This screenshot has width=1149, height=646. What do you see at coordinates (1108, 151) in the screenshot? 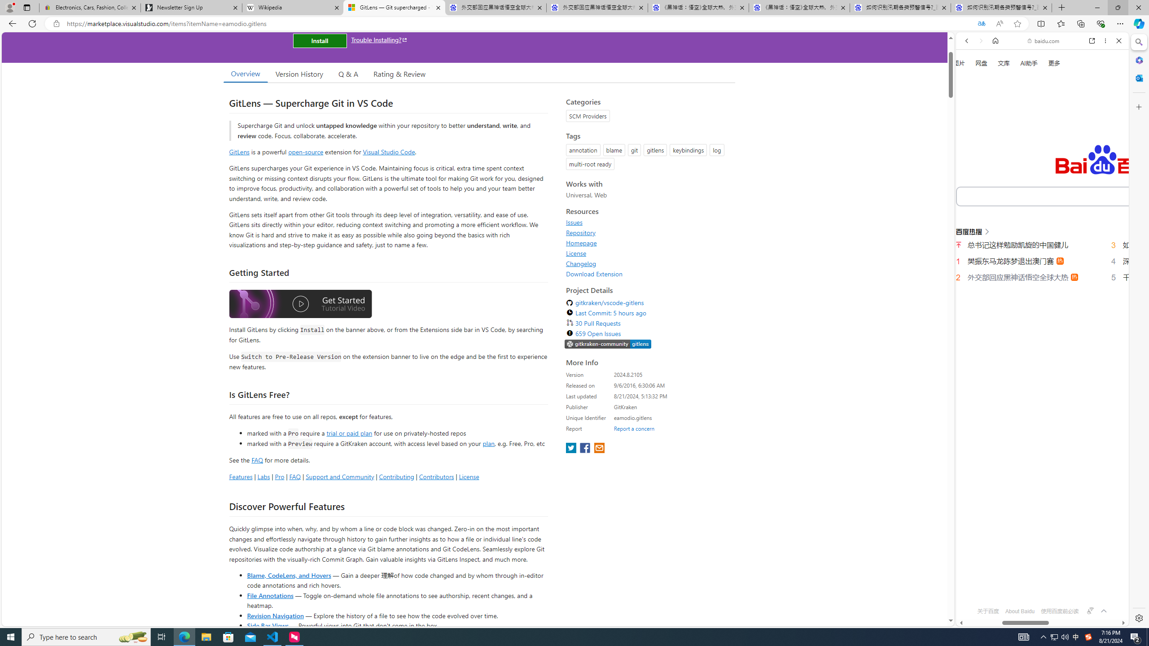
I see `Preferences` at bounding box center [1108, 151].